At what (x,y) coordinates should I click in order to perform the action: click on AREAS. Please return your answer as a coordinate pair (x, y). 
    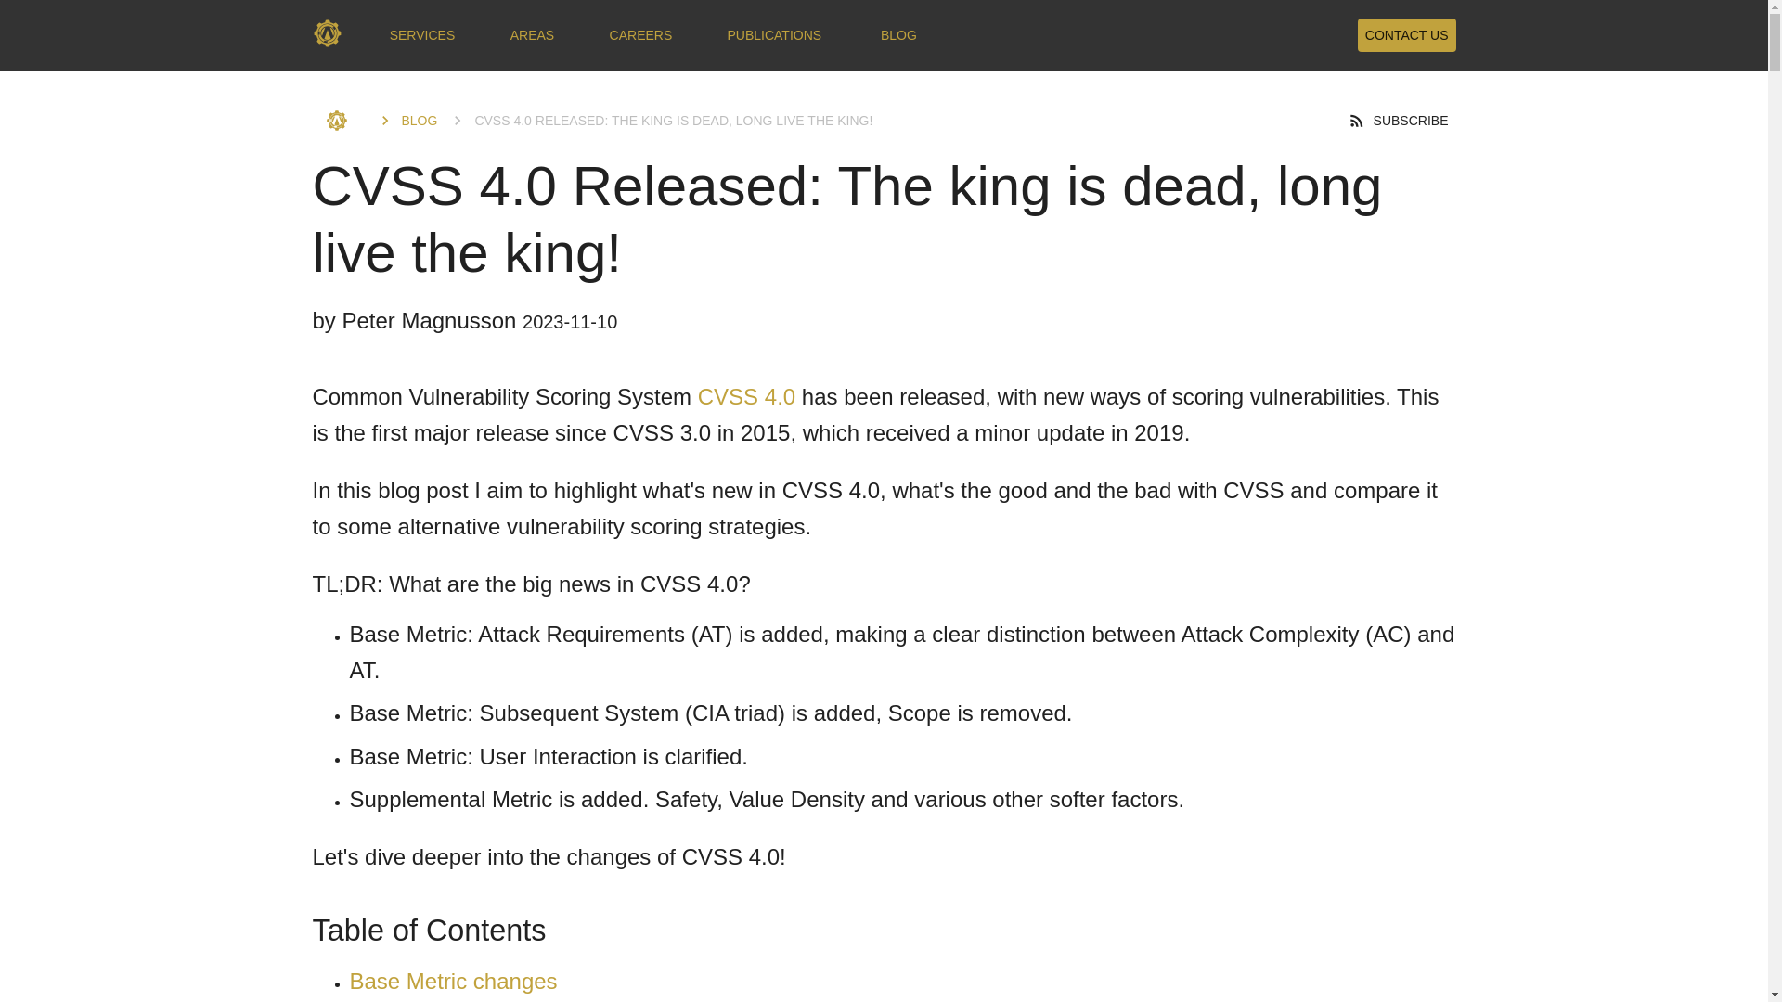
    Looking at the image, I should click on (531, 35).